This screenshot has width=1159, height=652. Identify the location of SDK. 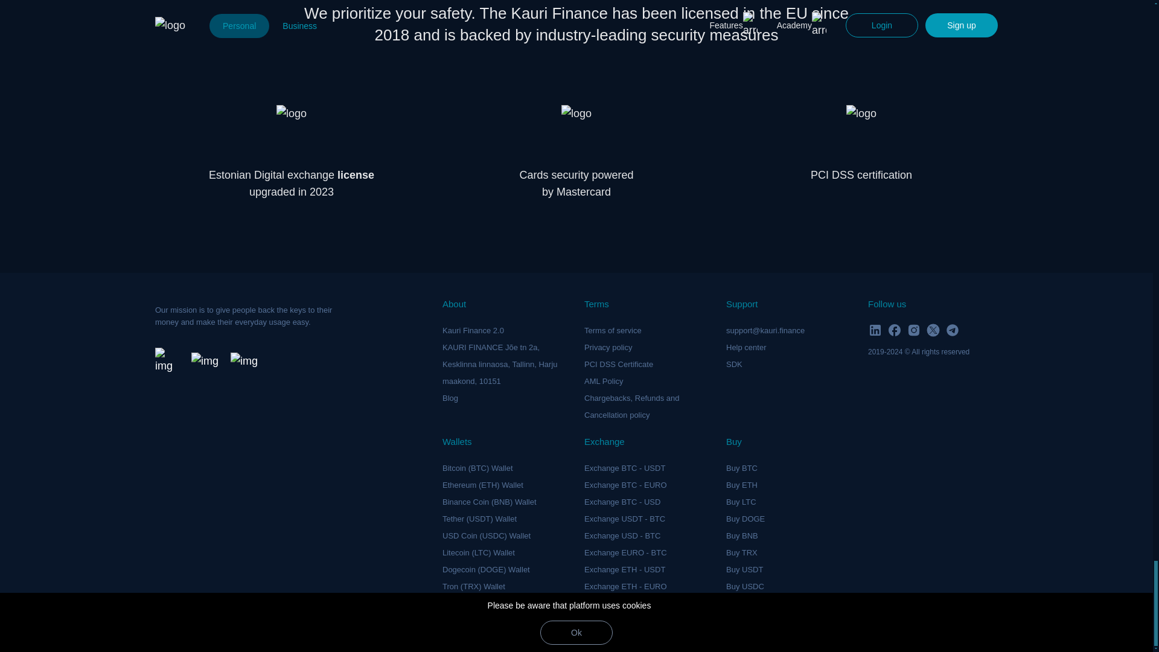
(734, 365).